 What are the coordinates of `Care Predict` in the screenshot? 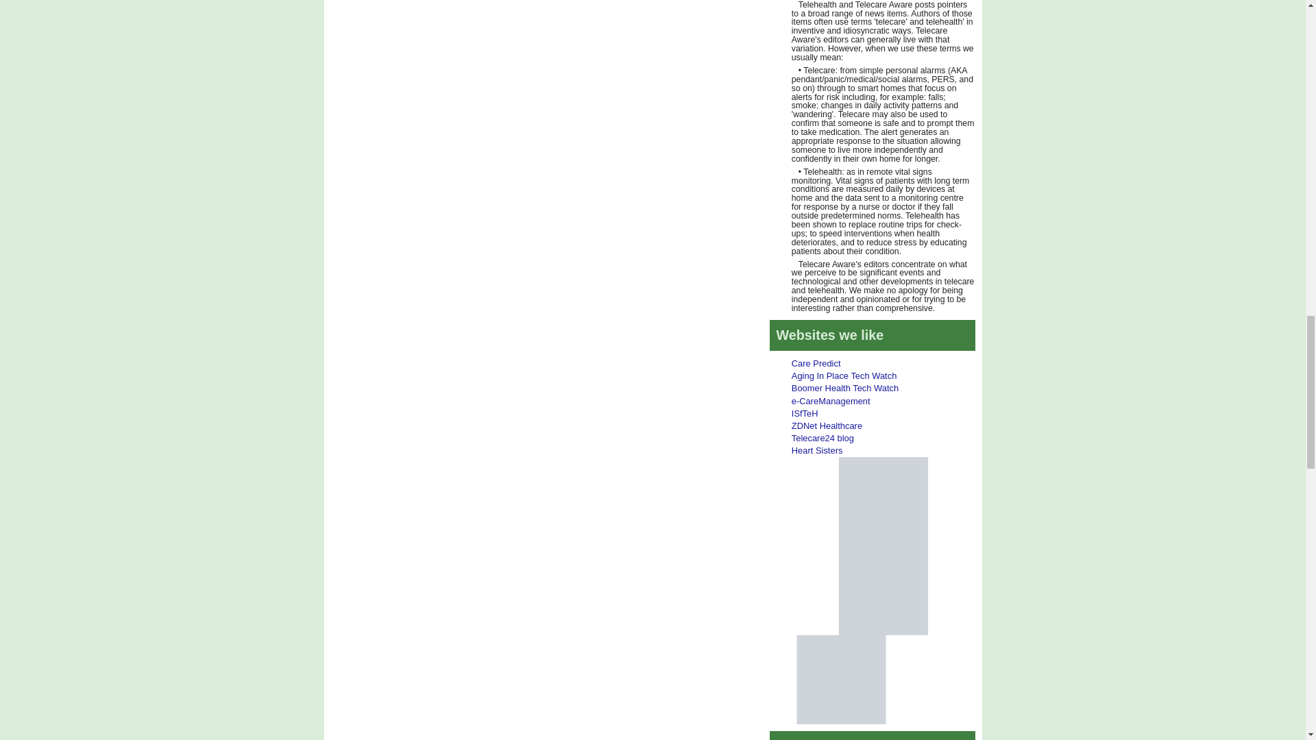 It's located at (816, 363).